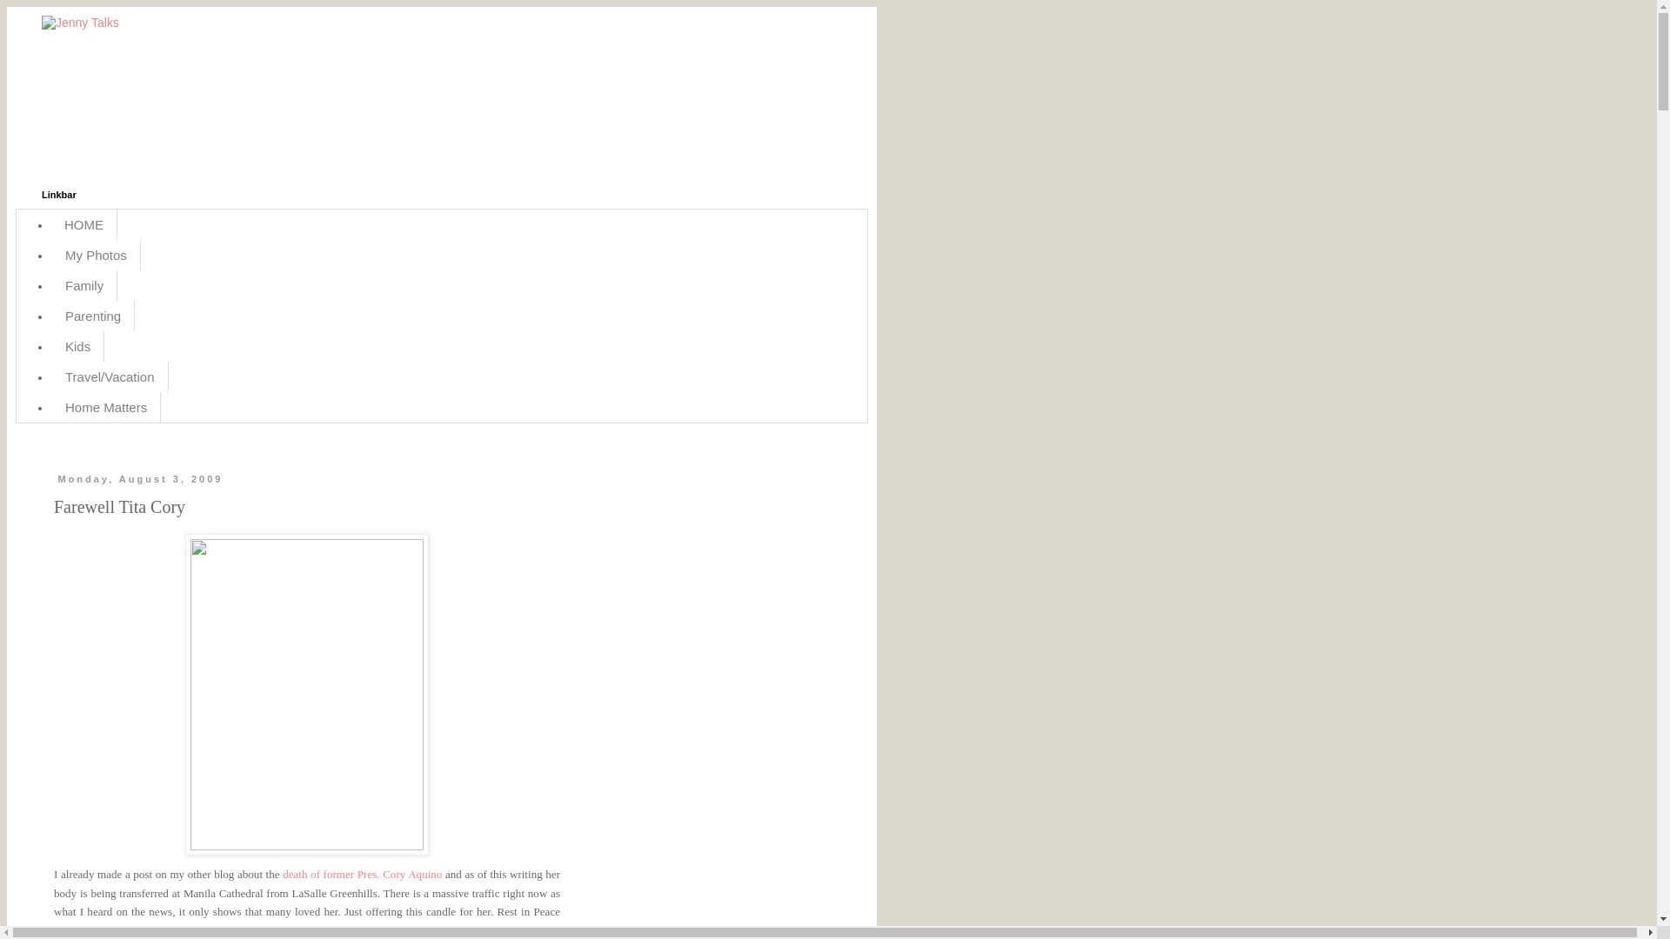 The width and height of the screenshot is (1670, 939). I want to click on Home Matters, so click(106, 407).